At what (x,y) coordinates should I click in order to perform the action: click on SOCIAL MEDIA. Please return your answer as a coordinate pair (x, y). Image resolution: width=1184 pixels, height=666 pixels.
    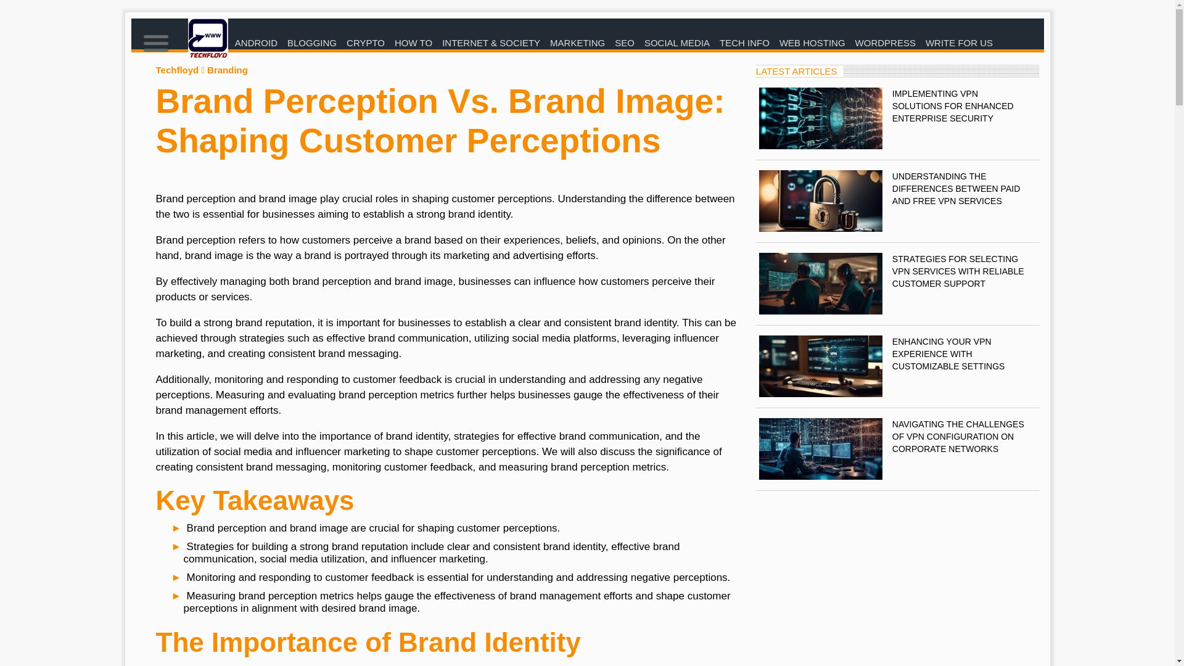
    Looking at the image, I should click on (677, 43).